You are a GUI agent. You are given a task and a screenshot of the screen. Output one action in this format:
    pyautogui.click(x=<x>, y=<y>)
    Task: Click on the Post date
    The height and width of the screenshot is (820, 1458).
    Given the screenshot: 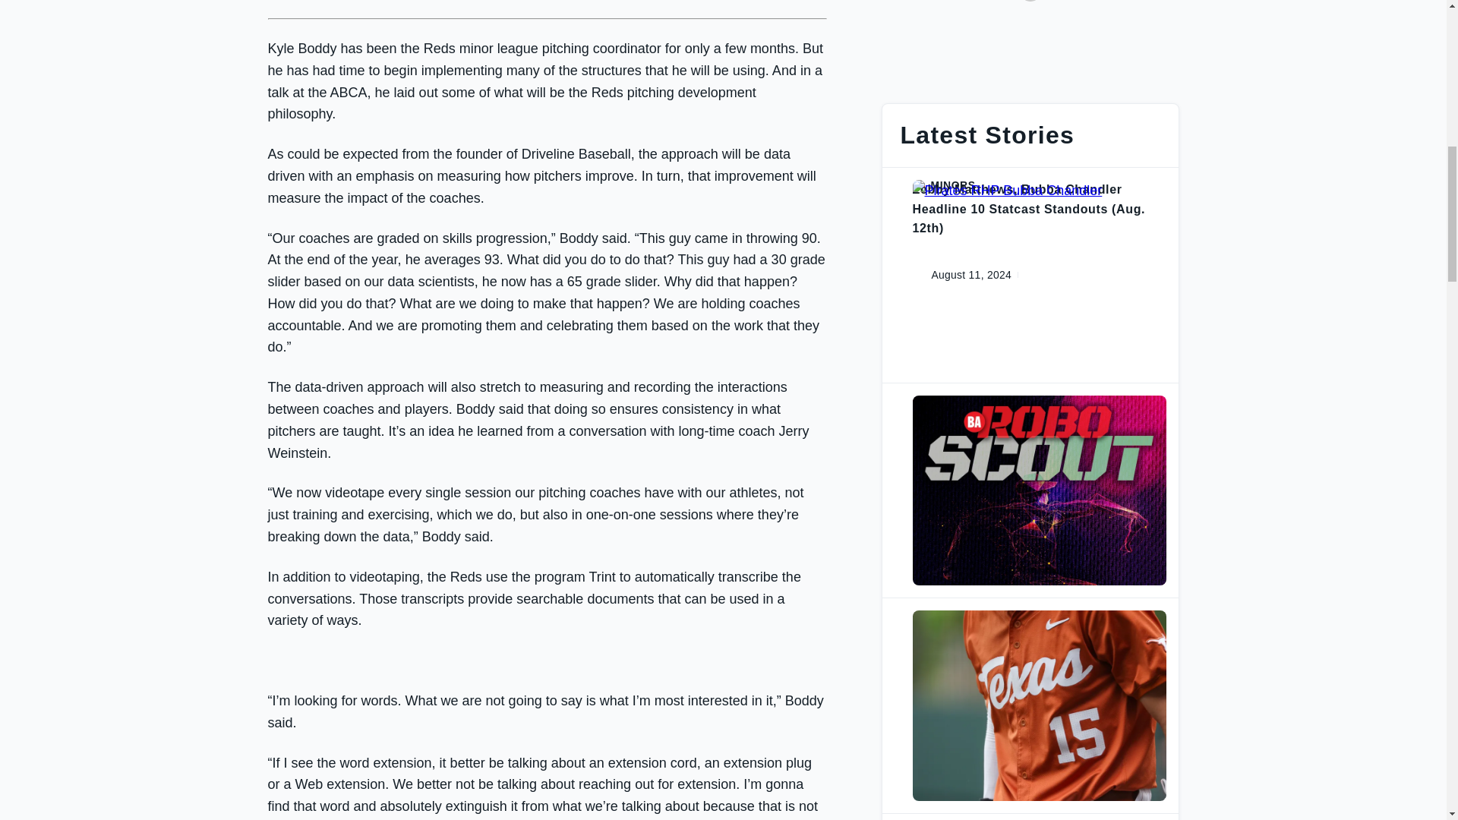 What is the action you would take?
    pyautogui.click(x=959, y=490)
    